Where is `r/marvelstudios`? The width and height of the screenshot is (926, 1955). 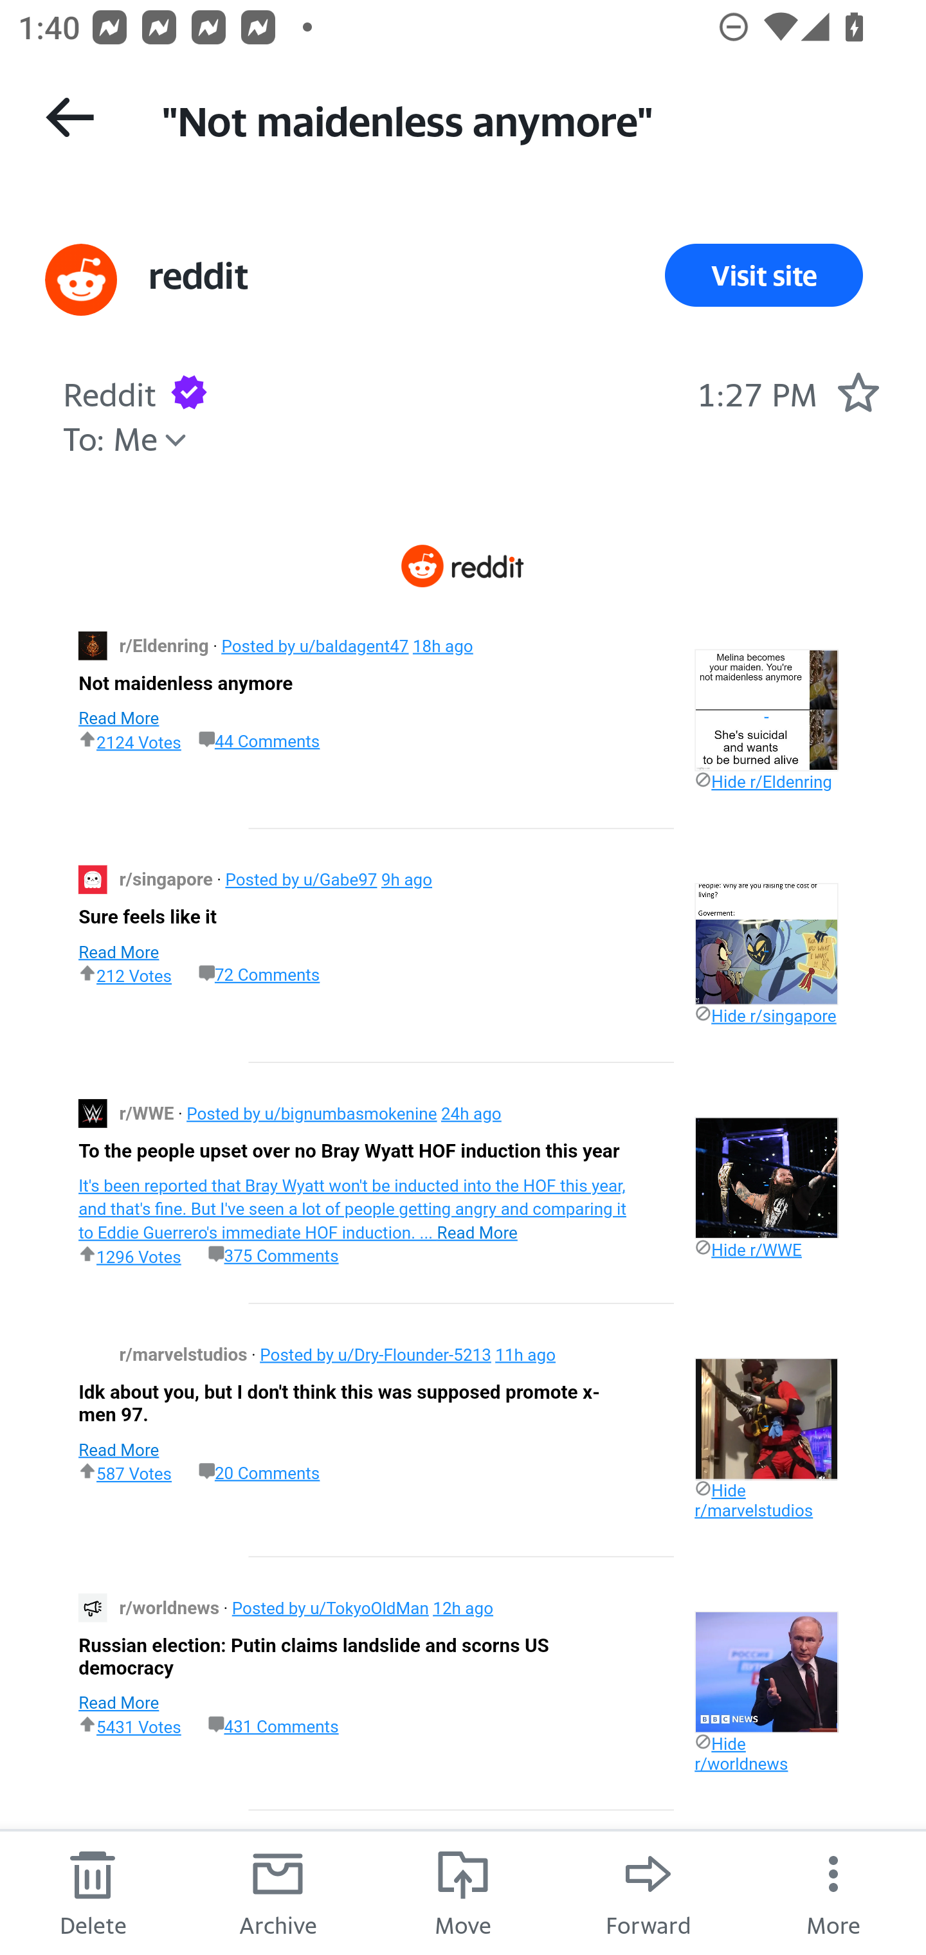 r/marvelstudios is located at coordinates (185, 1354).